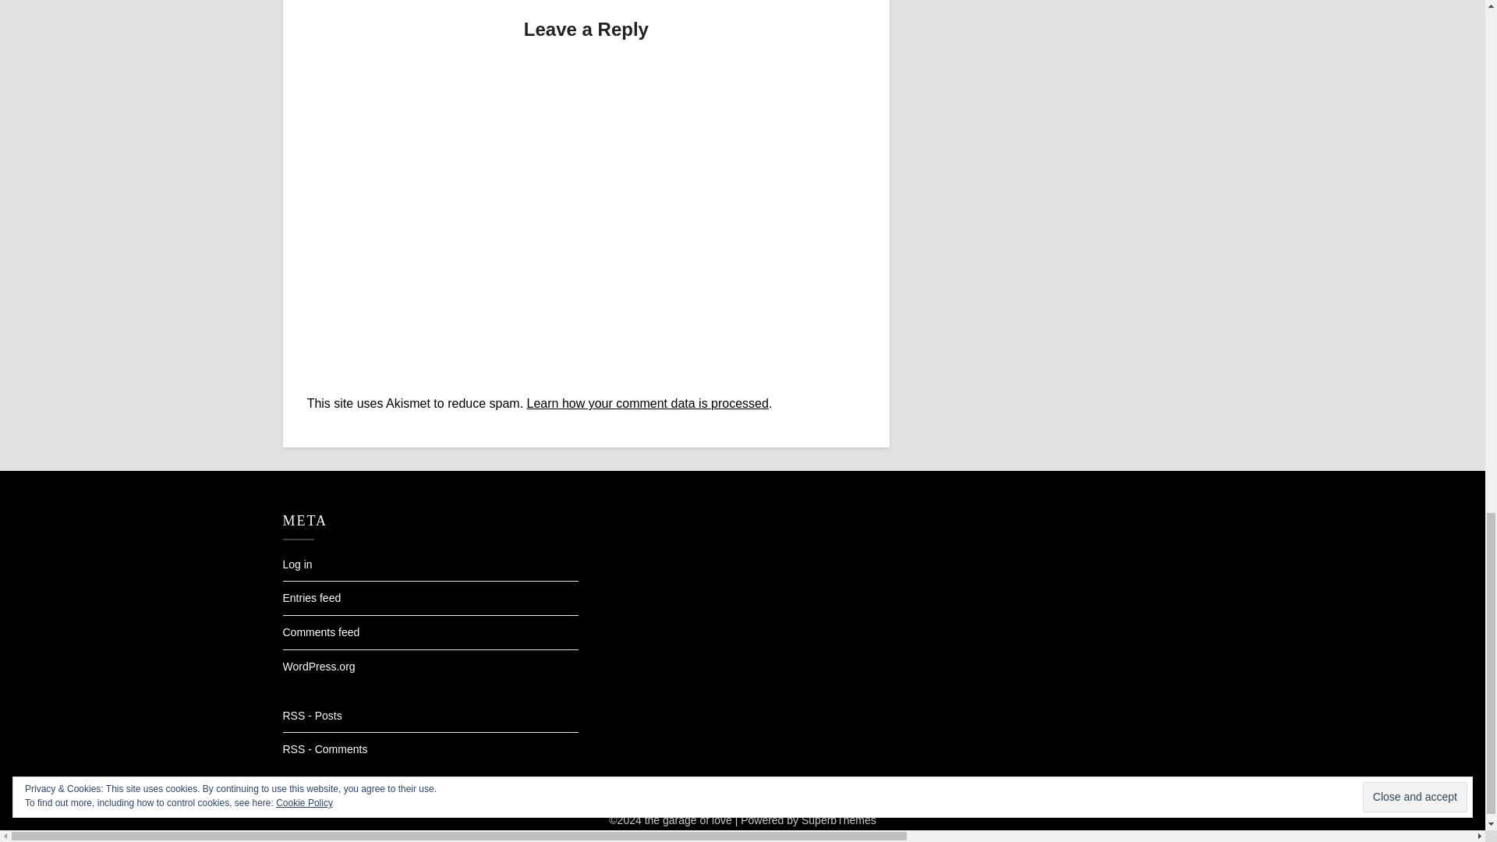  What do you see at coordinates (318, 666) in the screenshot?
I see `WordPress.org` at bounding box center [318, 666].